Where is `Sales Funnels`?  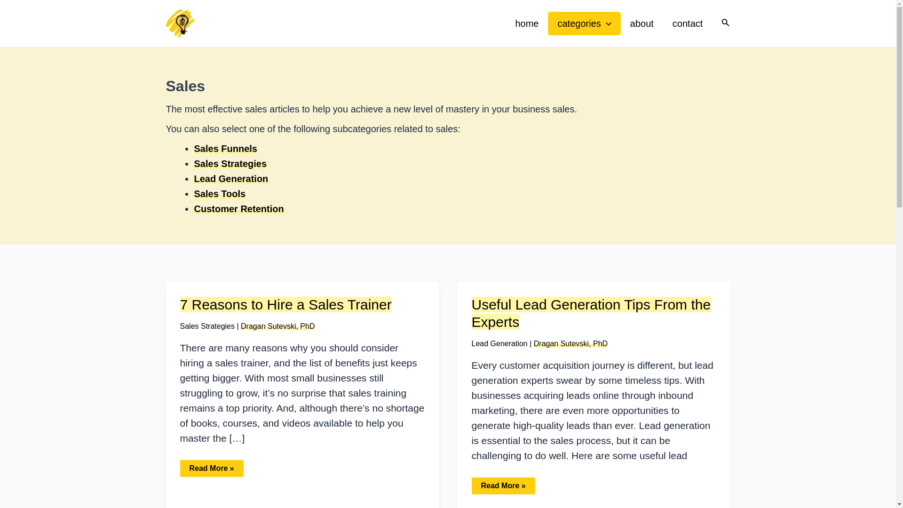
Sales Funnels is located at coordinates (226, 149).